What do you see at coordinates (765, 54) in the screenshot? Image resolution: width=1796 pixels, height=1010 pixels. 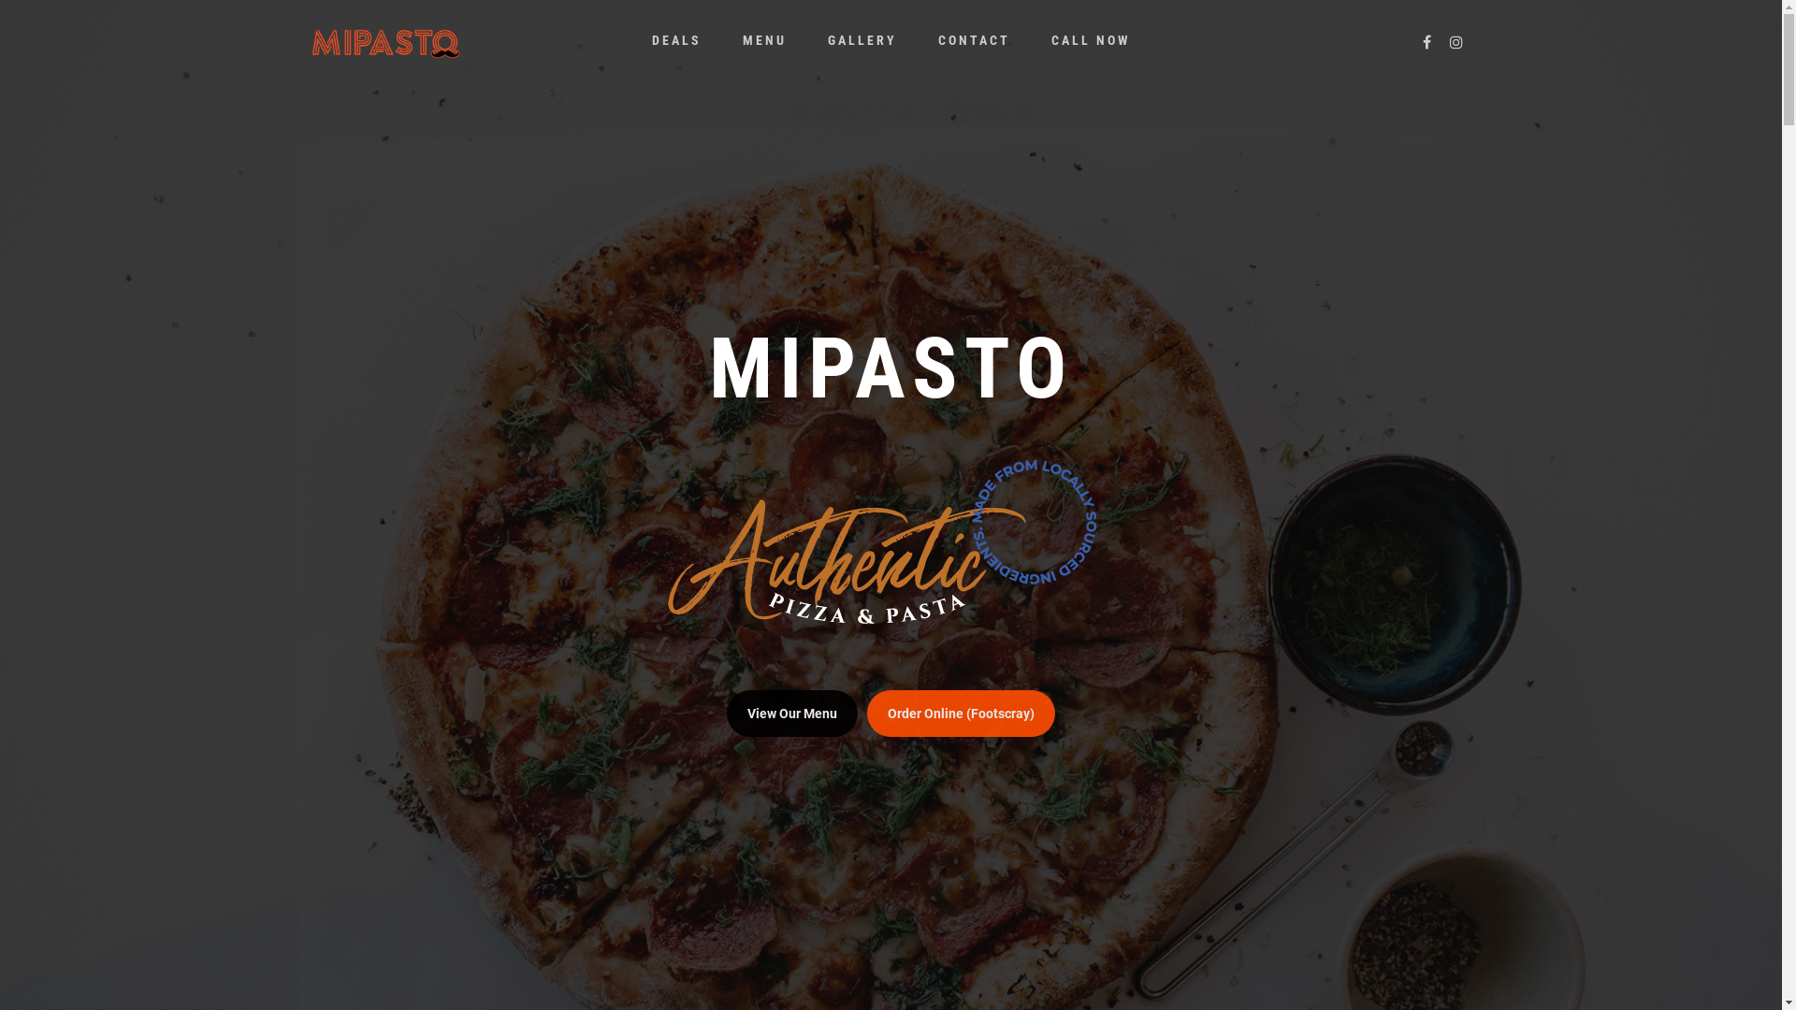 I see `MENU` at bounding box center [765, 54].